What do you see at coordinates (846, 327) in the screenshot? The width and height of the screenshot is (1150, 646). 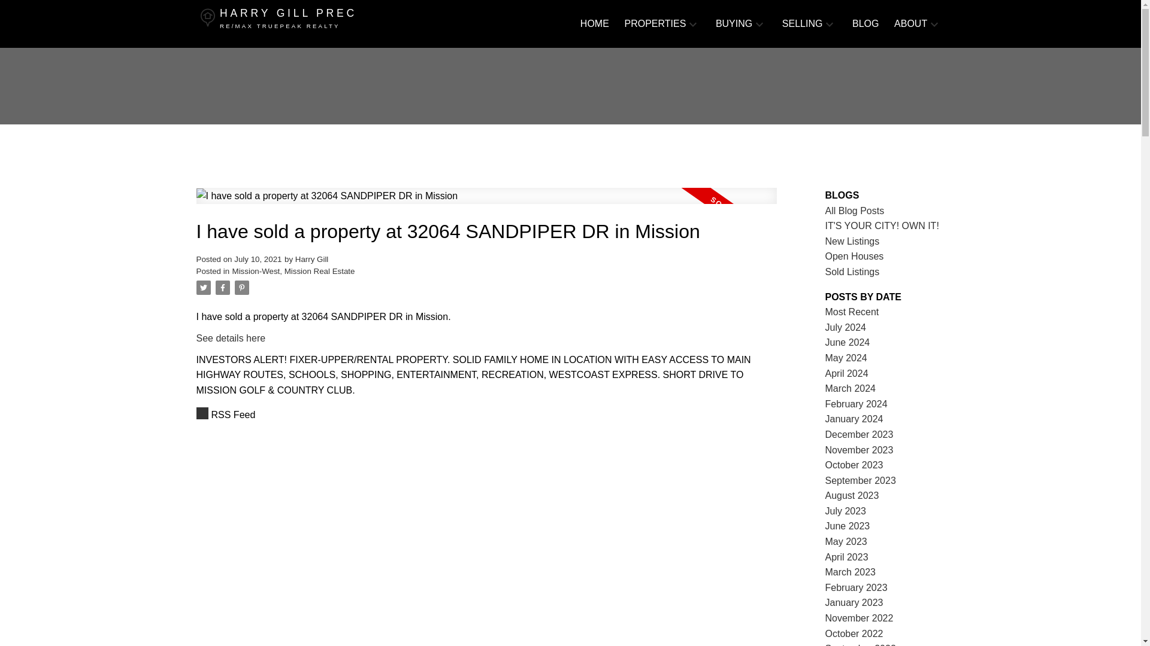 I see `July 2024` at bounding box center [846, 327].